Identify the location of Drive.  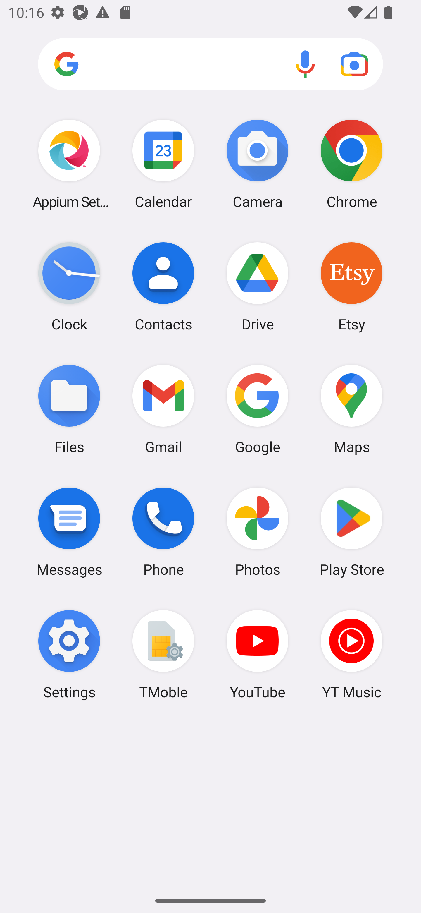
(258, 286).